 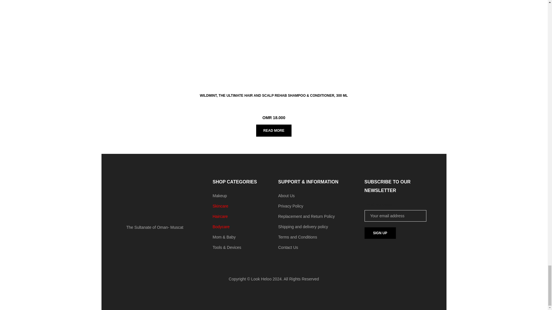 What do you see at coordinates (380, 233) in the screenshot?
I see `Sign up` at bounding box center [380, 233].